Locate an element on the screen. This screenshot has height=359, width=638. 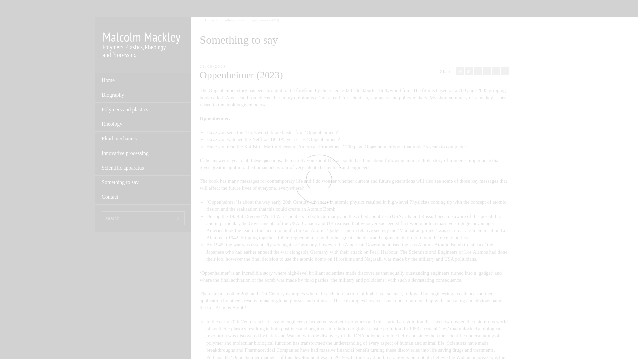
Scientific apparatus is located at coordinates (143, 168).